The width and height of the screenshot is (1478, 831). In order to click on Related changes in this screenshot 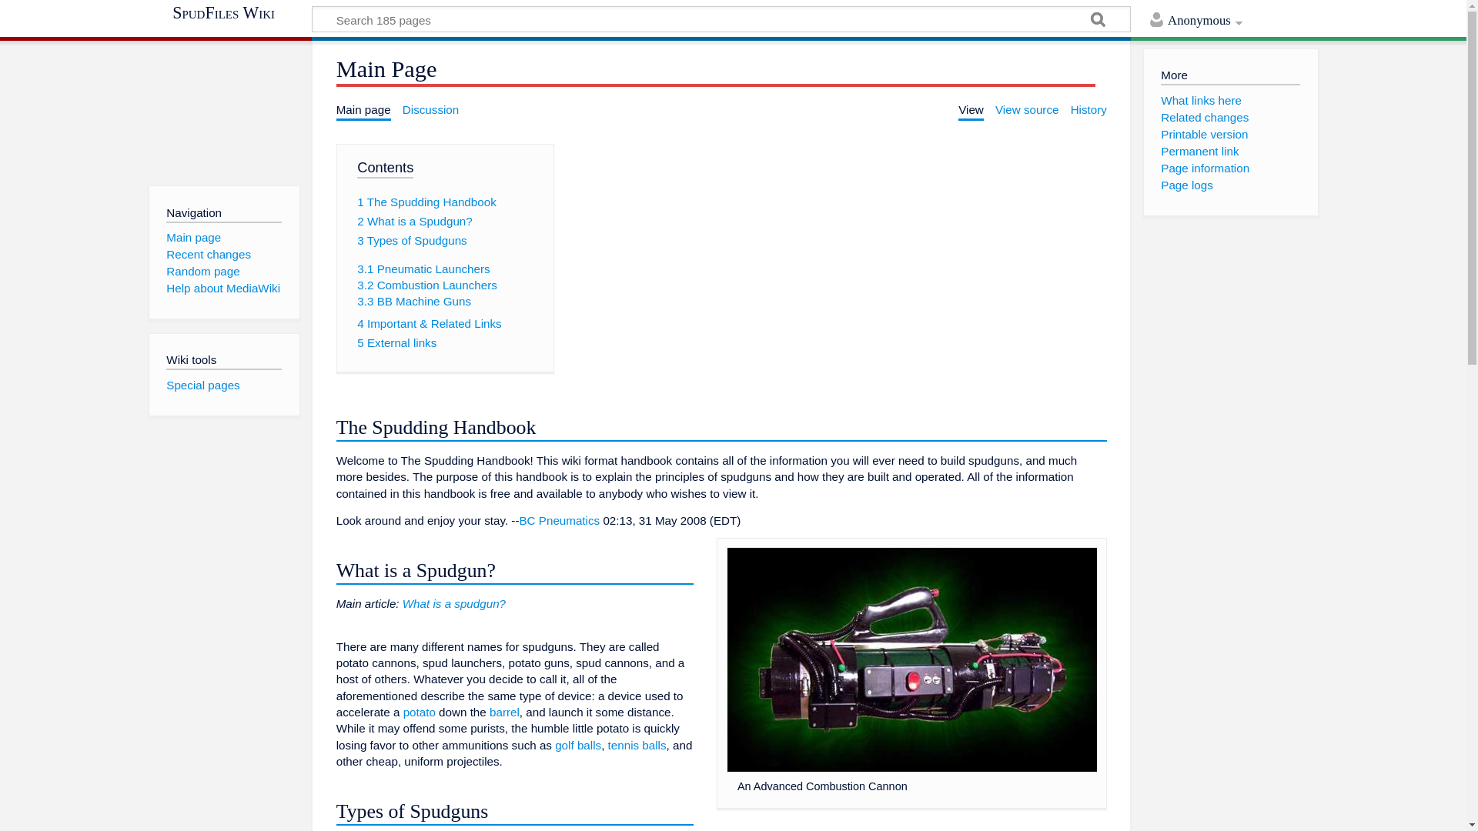, I will do `click(1204, 117)`.